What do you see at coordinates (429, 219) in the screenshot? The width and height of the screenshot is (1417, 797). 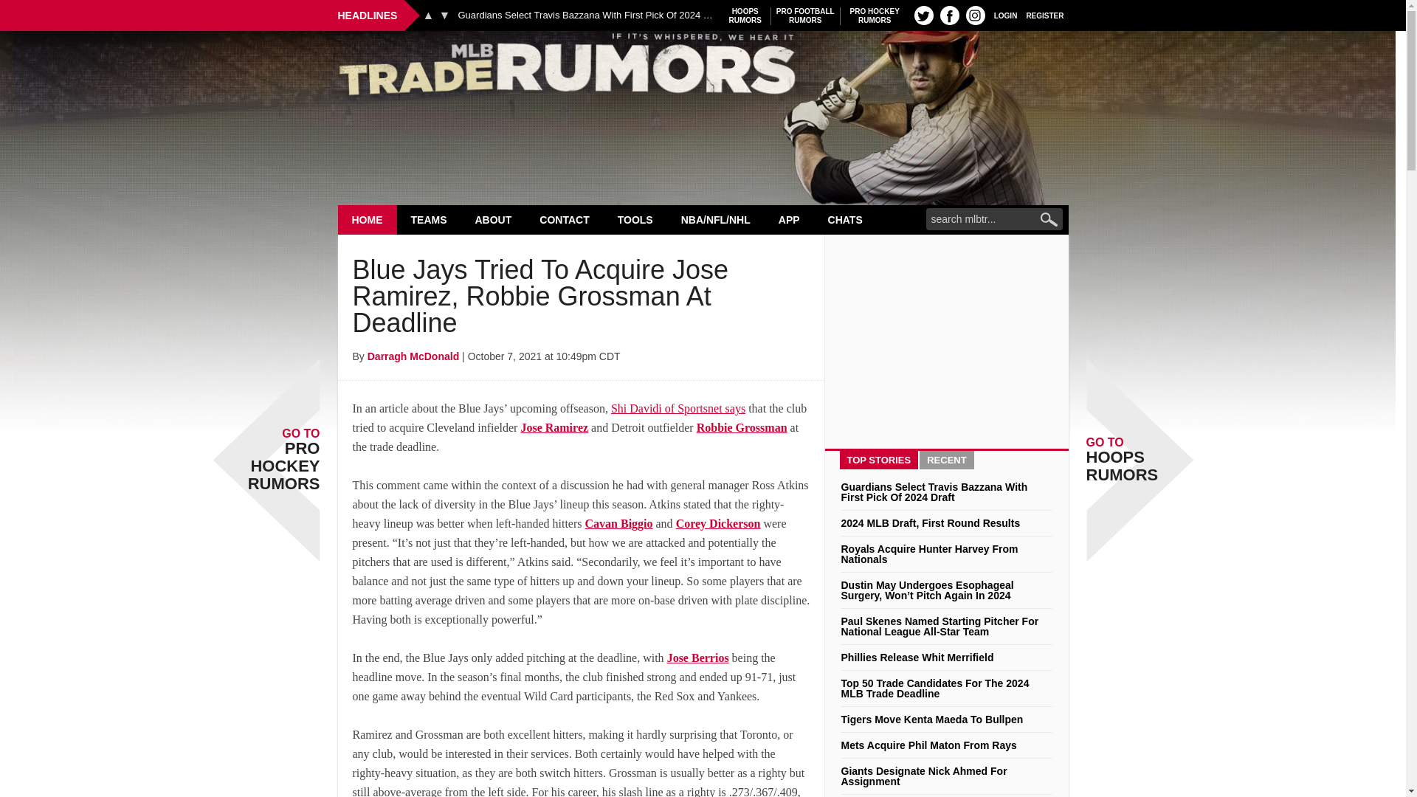 I see `REGISTER` at bounding box center [429, 219].